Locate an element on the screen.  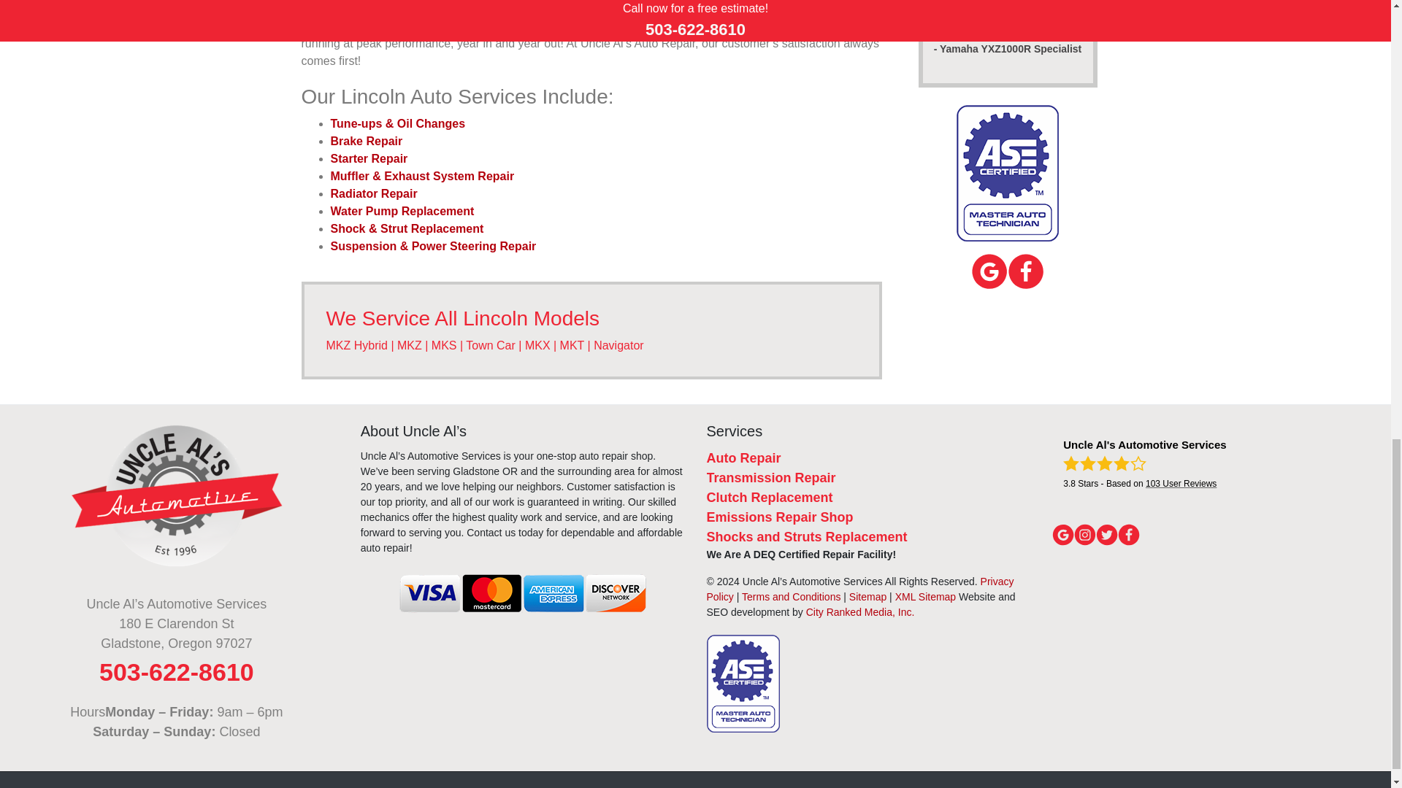
Water Pump Replacement is located at coordinates (402, 211).